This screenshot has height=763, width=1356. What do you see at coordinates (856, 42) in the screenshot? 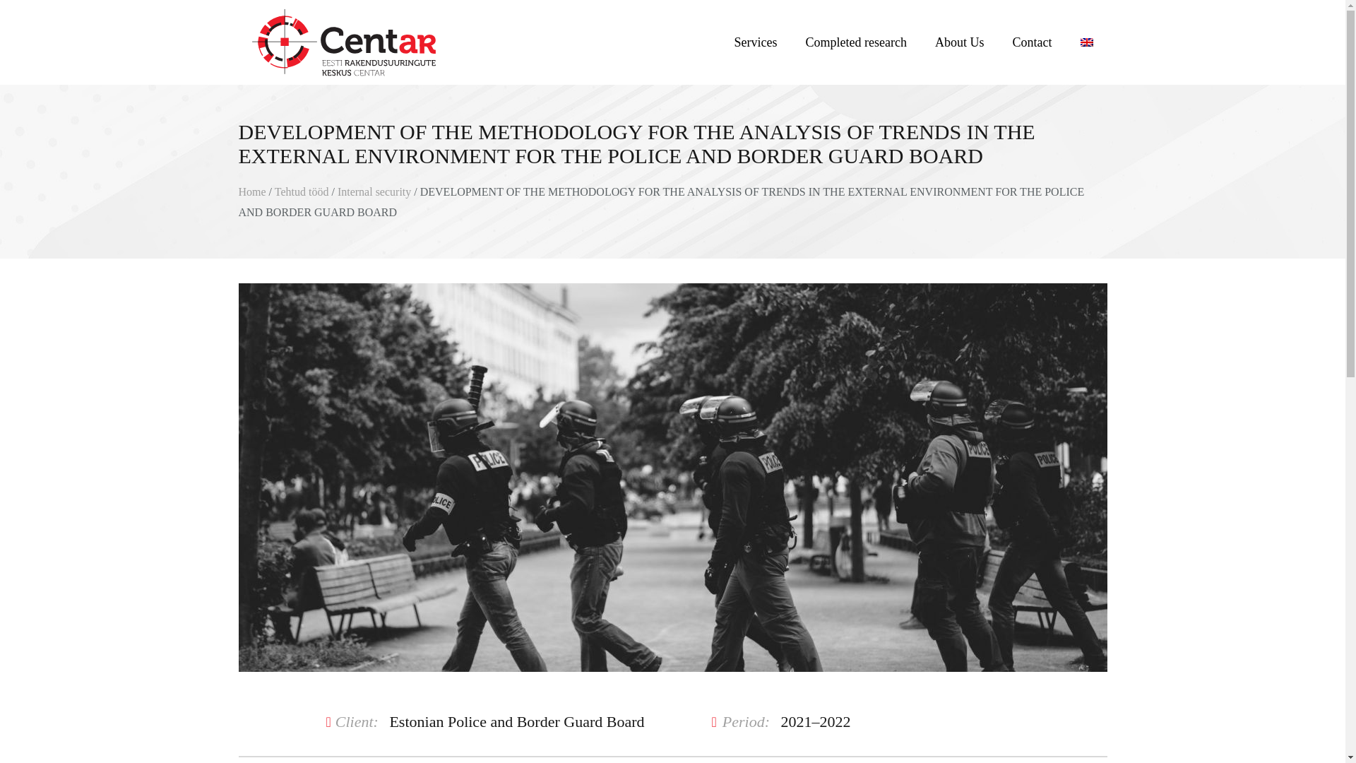
I see `Completed research` at bounding box center [856, 42].